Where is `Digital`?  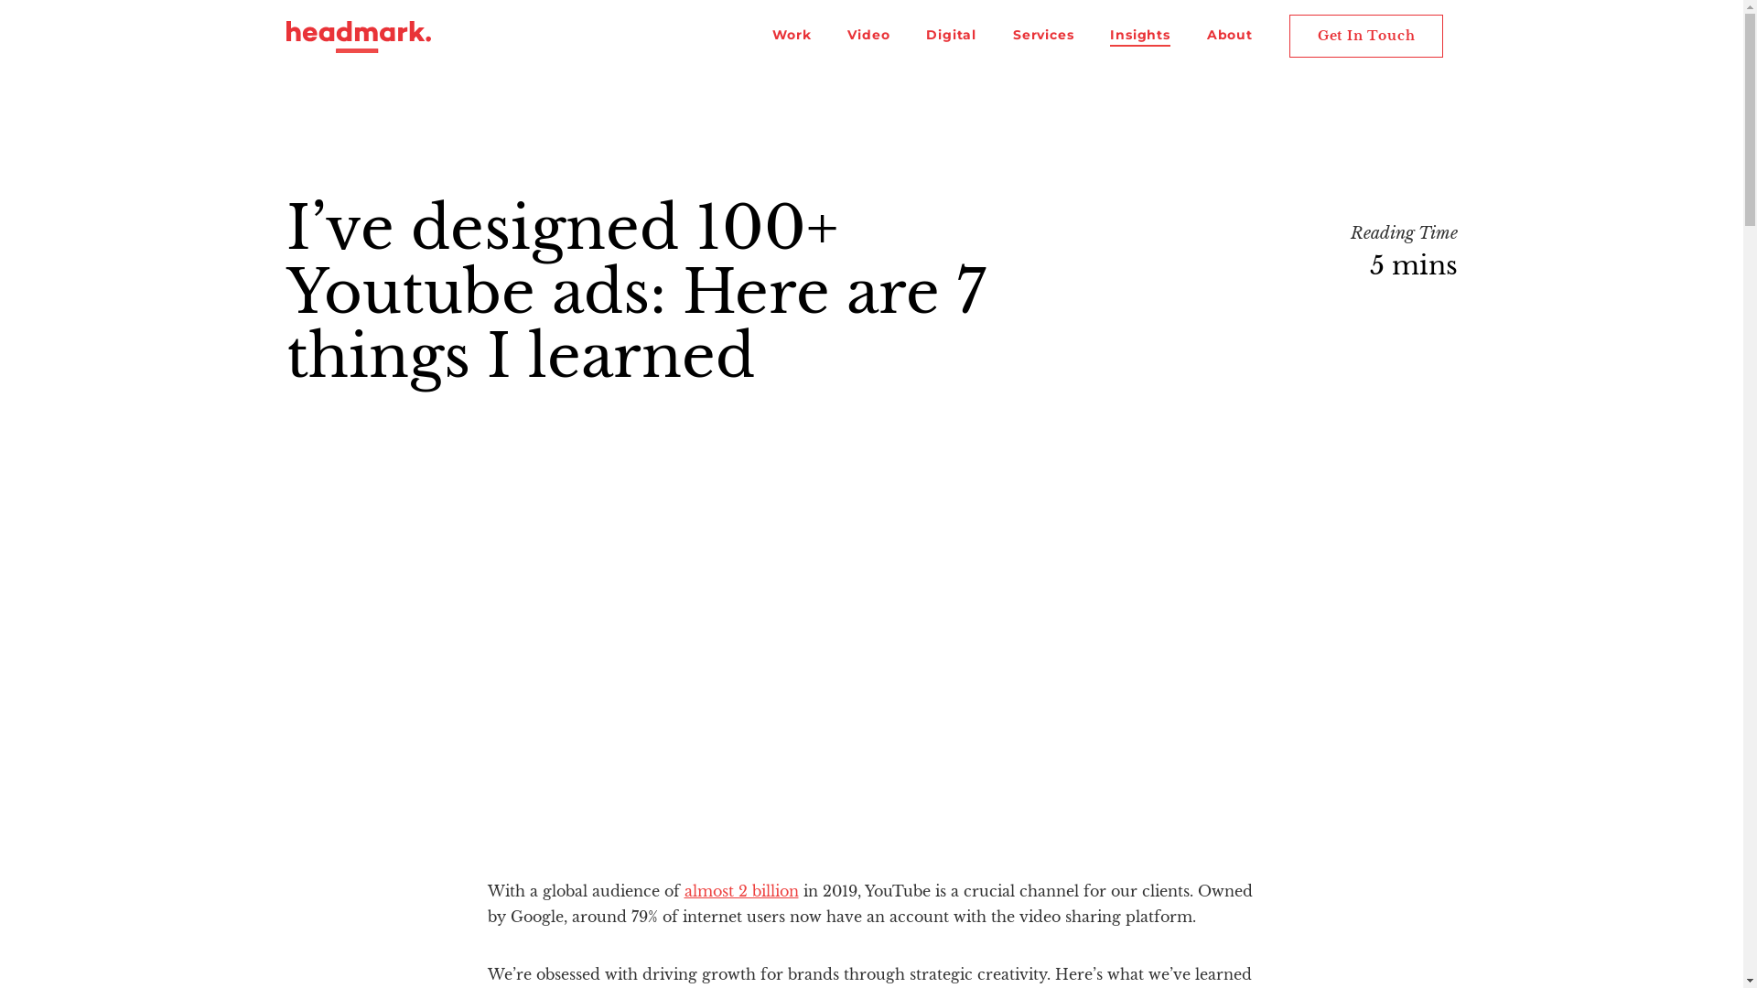 Digital is located at coordinates (952, 37).